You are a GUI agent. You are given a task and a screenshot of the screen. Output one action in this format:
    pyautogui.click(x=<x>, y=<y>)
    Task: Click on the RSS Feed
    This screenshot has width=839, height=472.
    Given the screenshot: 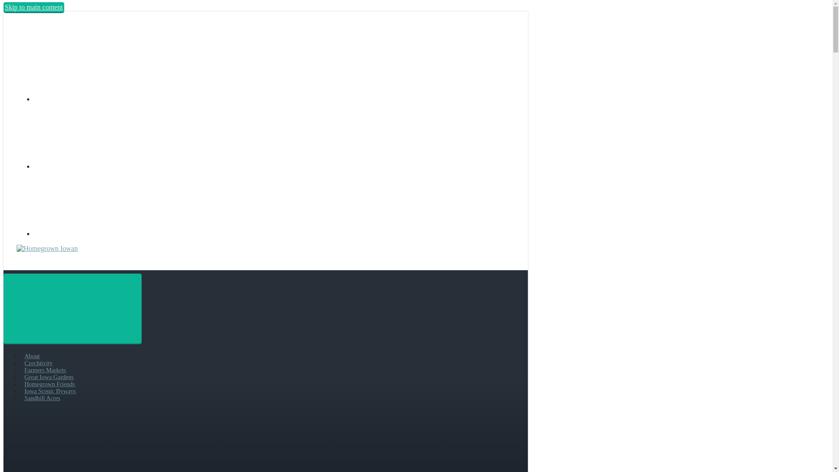 What is the action you would take?
    pyautogui.click(x=100, y=99)
    